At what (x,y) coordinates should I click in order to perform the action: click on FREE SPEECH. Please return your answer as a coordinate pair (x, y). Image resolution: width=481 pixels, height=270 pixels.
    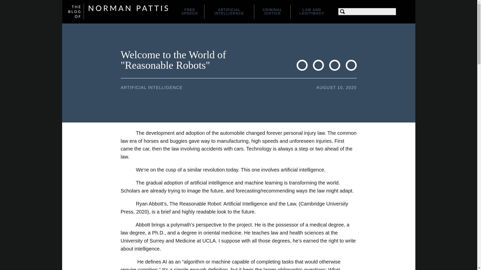
    Looking at the image, I should click on (189, 11).